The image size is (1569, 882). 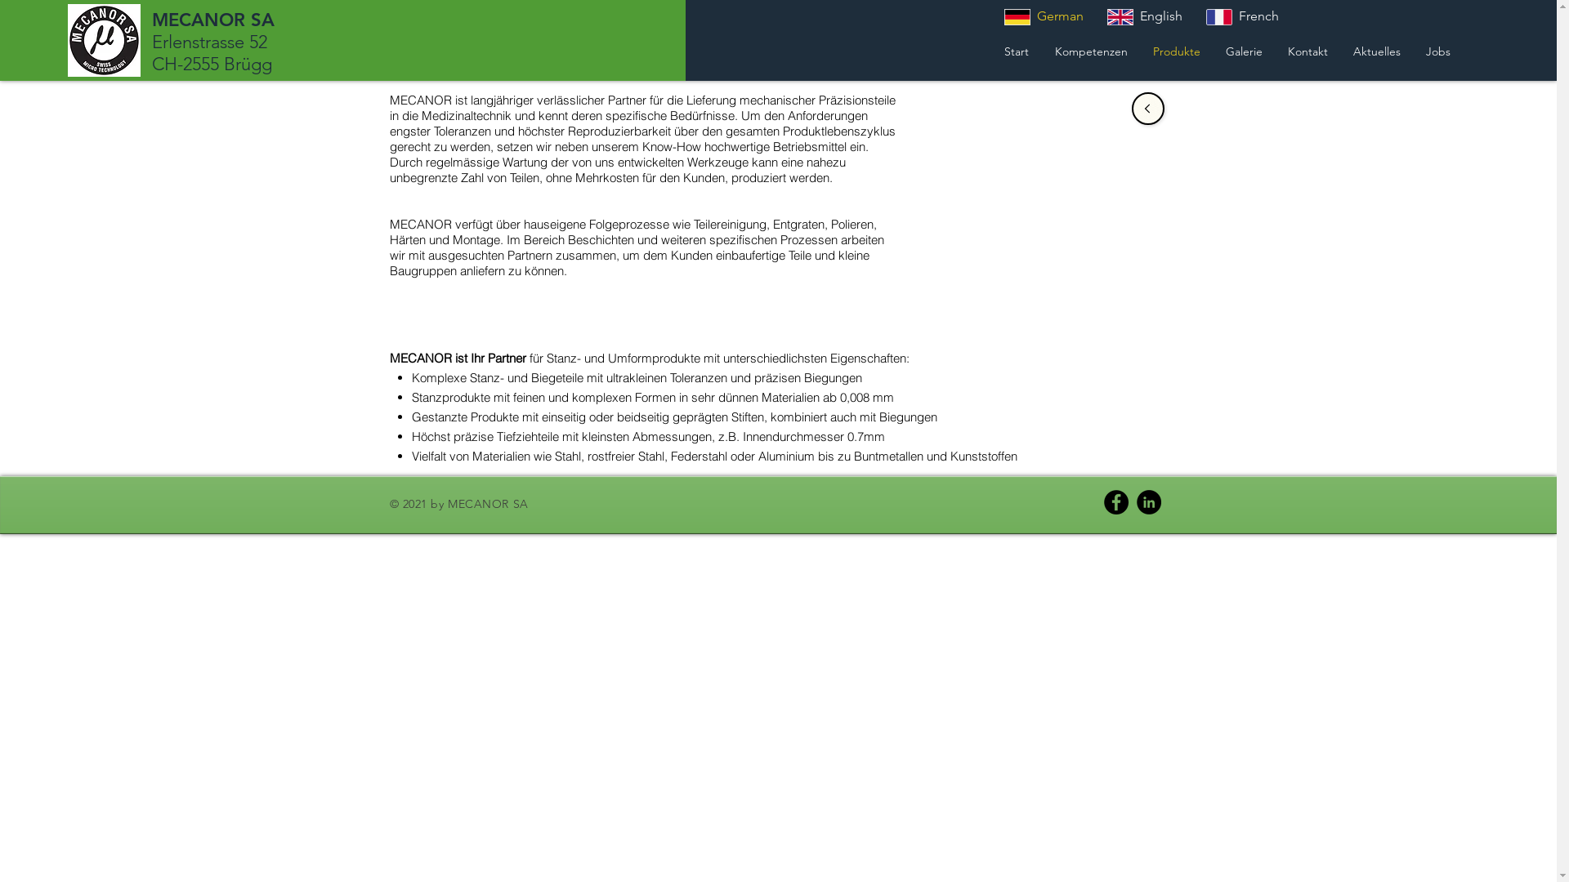 What do you see at coordinates (1242, 16) in the screenshot?
I see `French` at bounding box center [1242, 16].